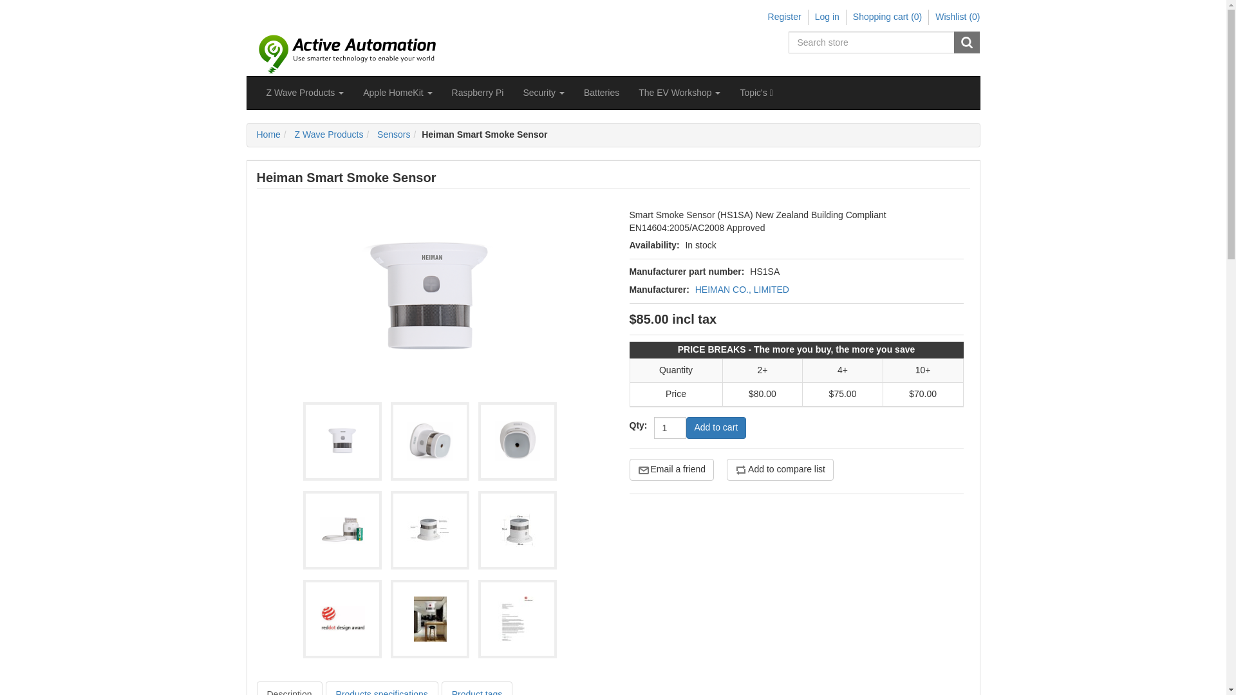  I want to click on Picture of Heiman Smart Smoke Sensor, so click(342, 530).